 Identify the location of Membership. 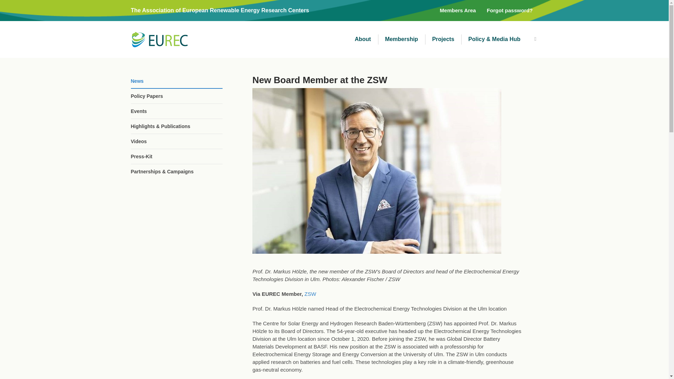
(402, 39).